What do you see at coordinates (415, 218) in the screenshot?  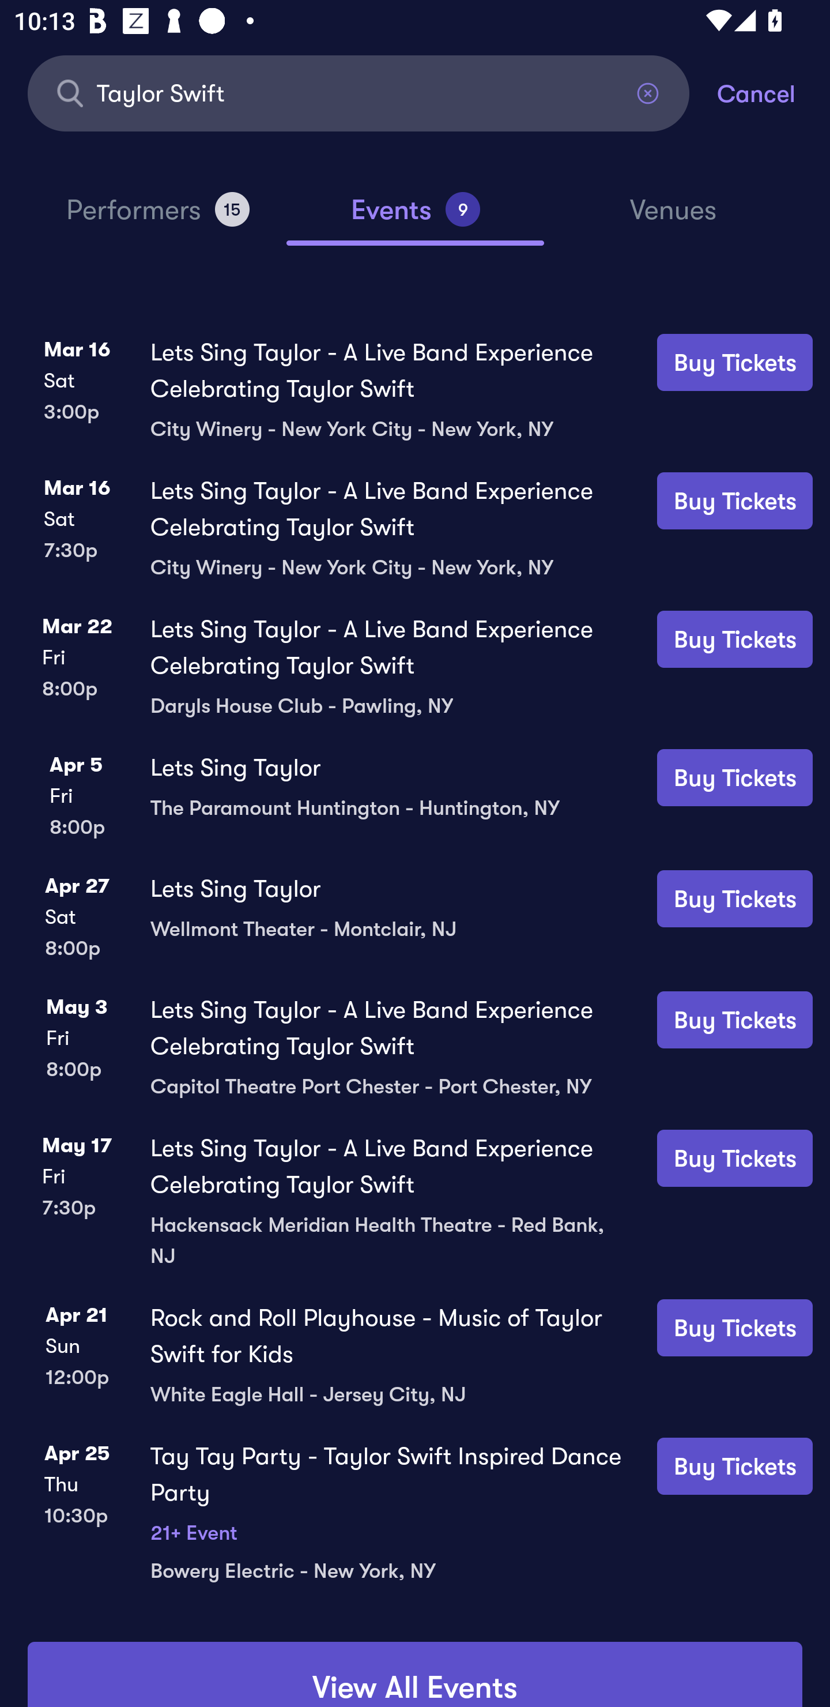 I see `Events 9` at bounding box center [415, 218].